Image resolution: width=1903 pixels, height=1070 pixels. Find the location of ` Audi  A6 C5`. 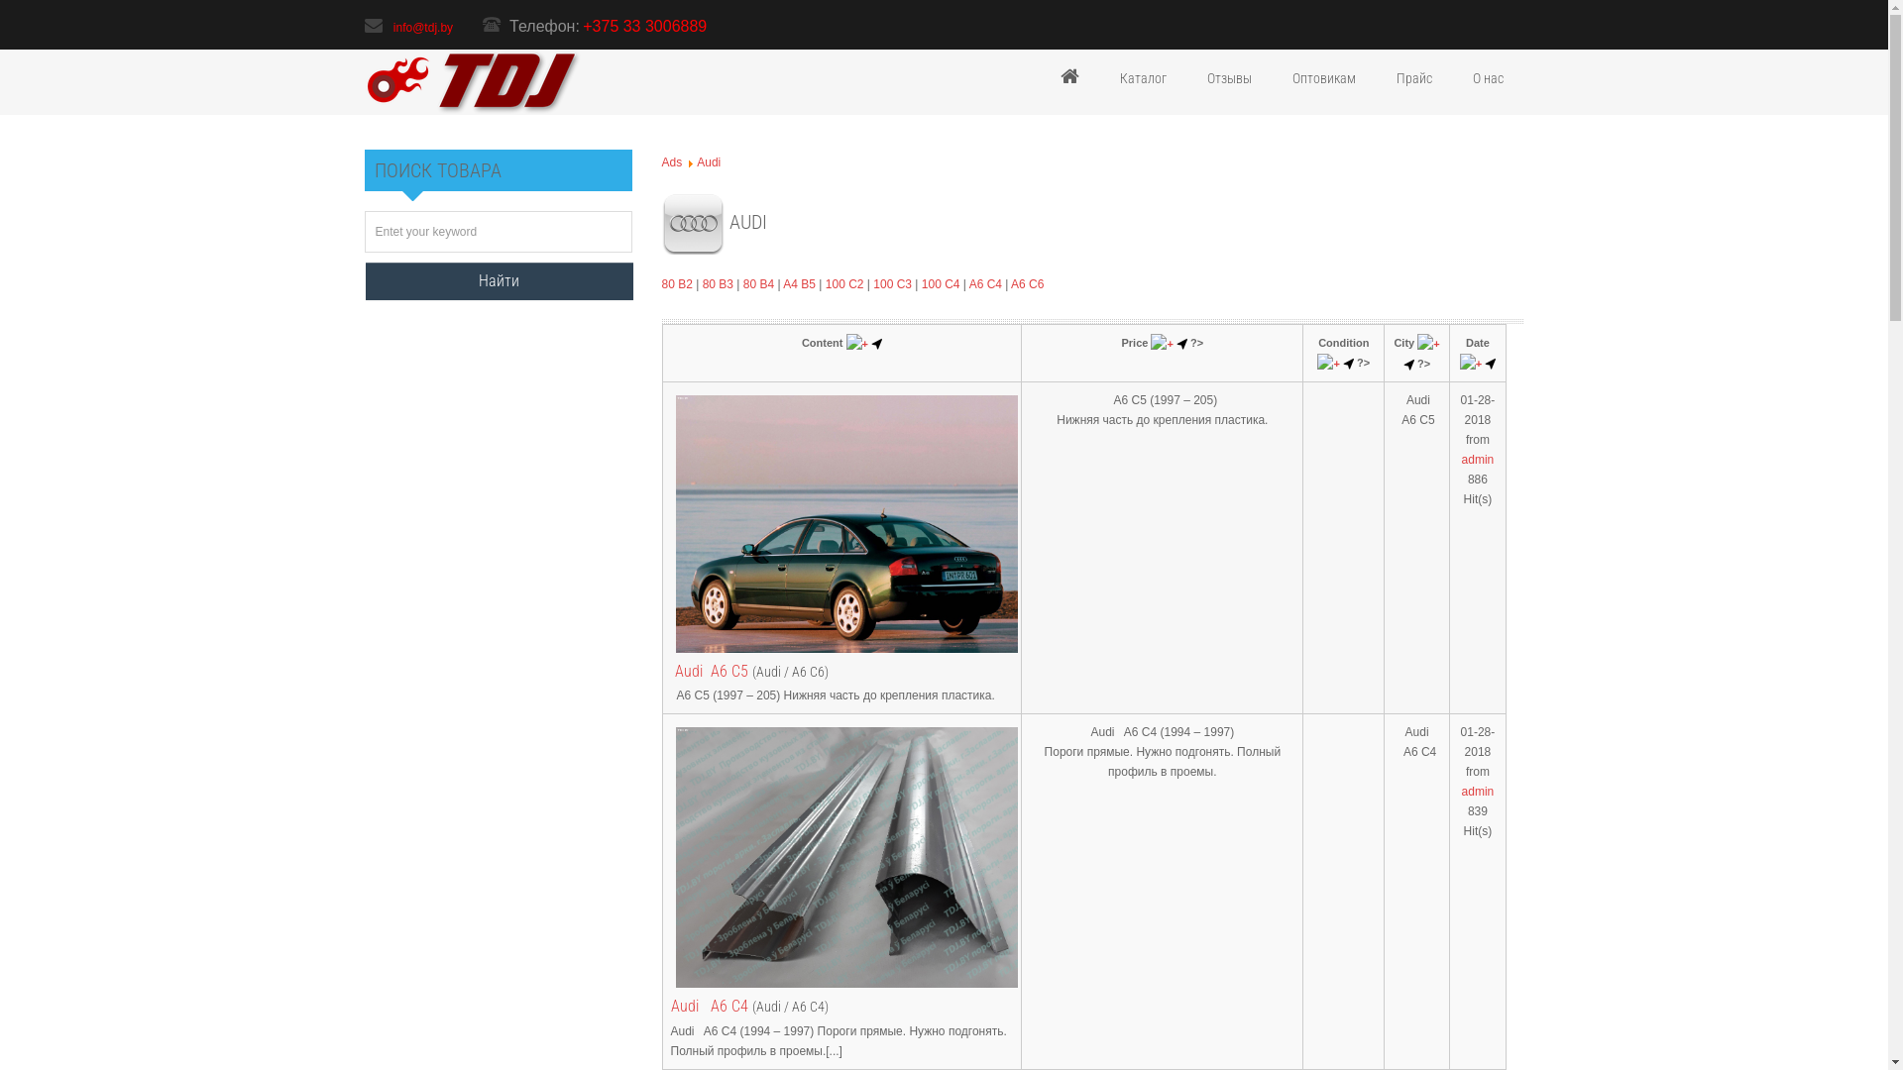

 Audi  A6 C5 is located at coordinates (709, 672).